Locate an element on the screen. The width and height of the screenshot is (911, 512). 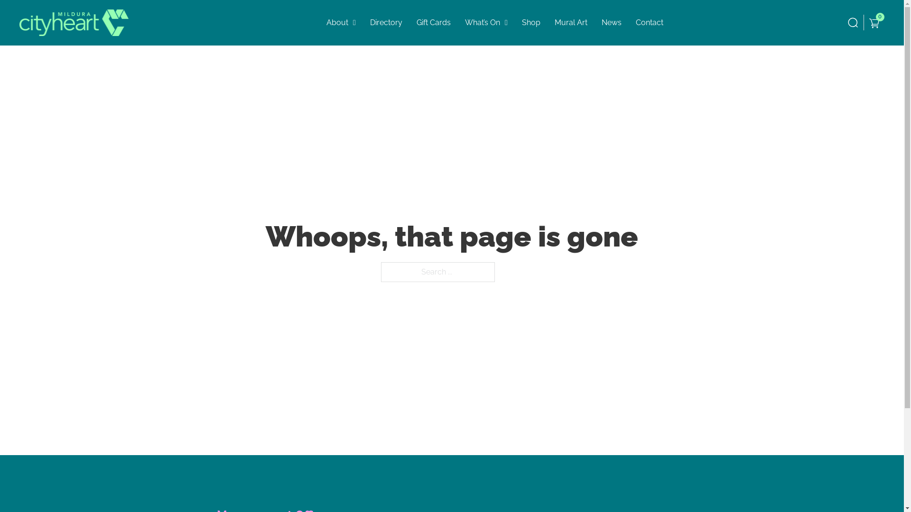
Directory is located at coordinates (386, 23).